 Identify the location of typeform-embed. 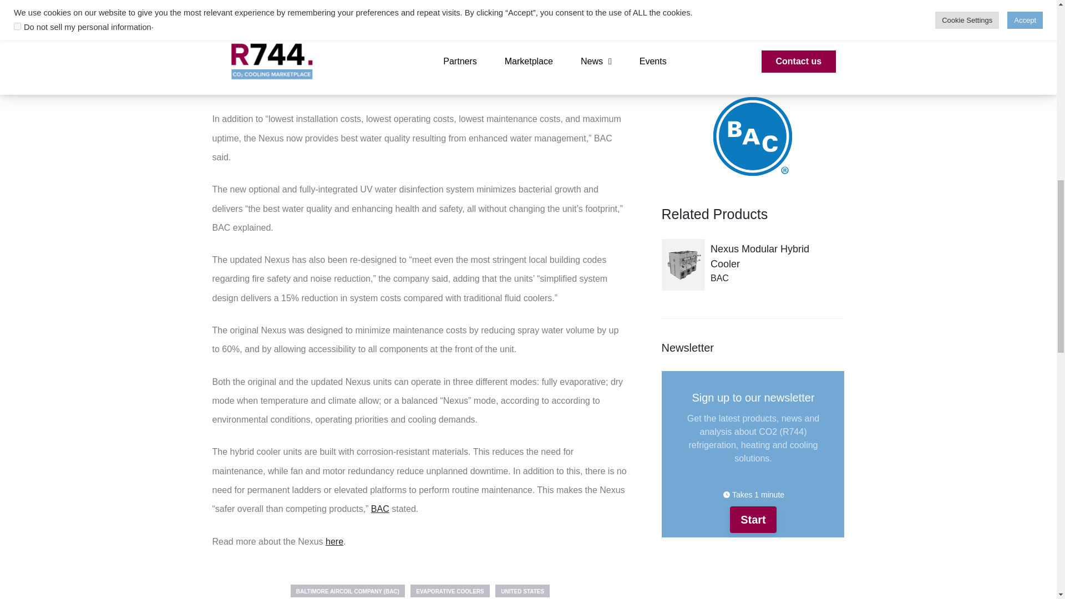
(753, 454).